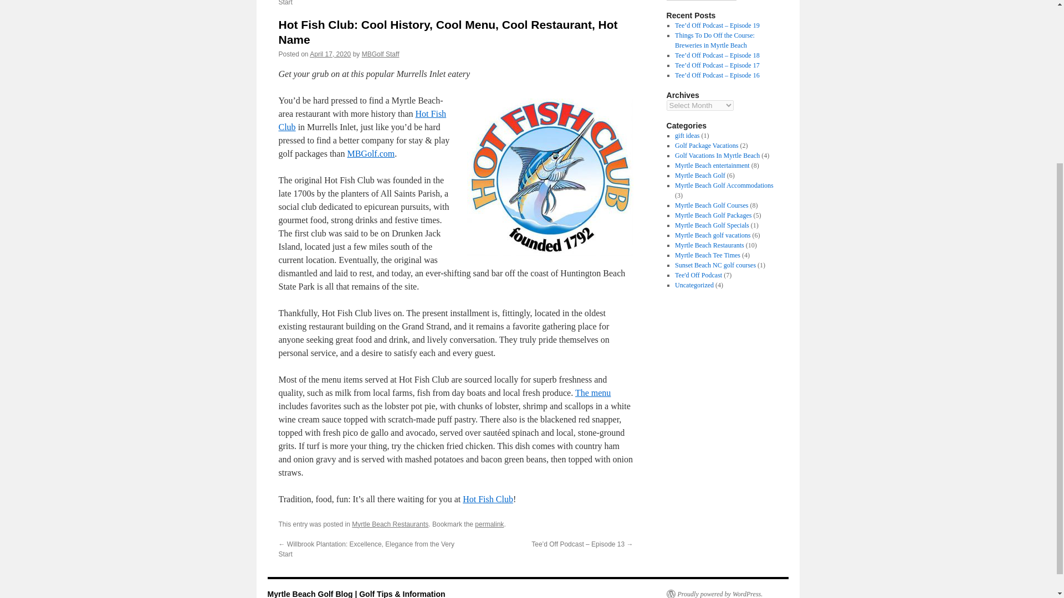  I want to click on 10:26 am, so click(330, 54).